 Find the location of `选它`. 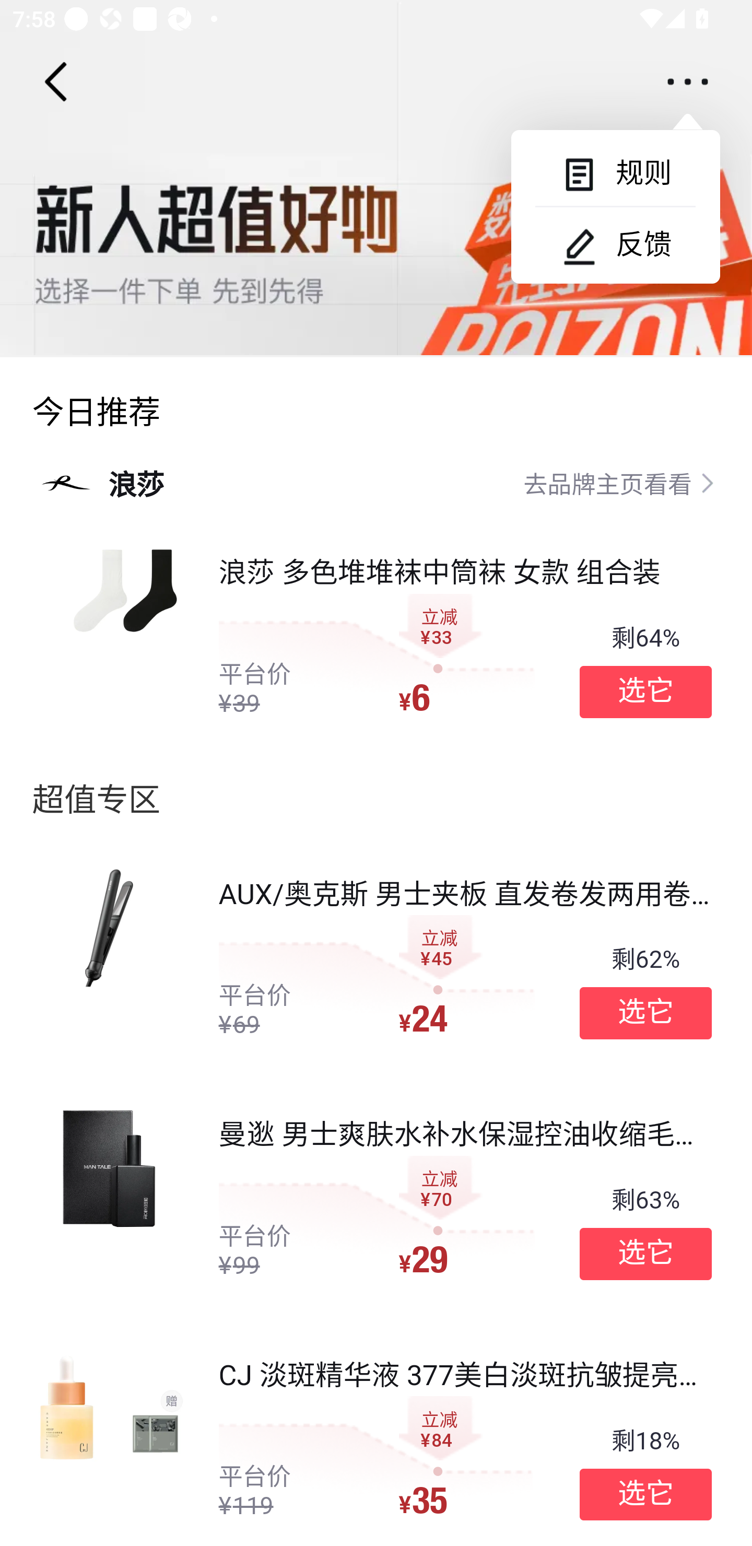

选它 is located at coordinates (645, 1254).